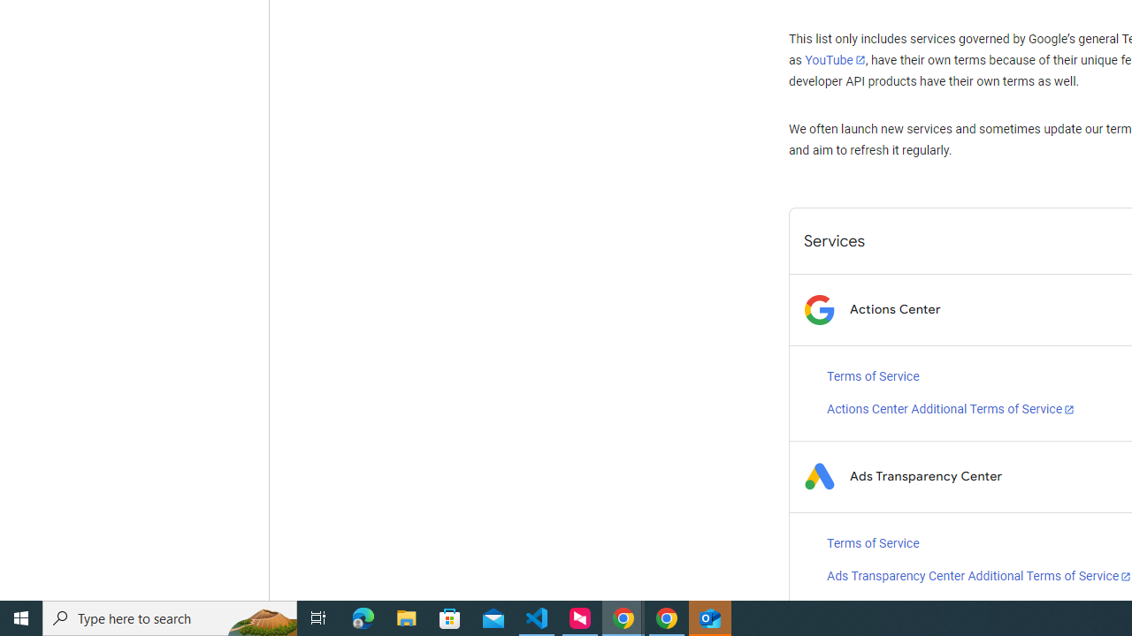 This screenshot has height=636, width=1132. I want to click on Actions Center Additional Terms of Service, so click(951, 410).